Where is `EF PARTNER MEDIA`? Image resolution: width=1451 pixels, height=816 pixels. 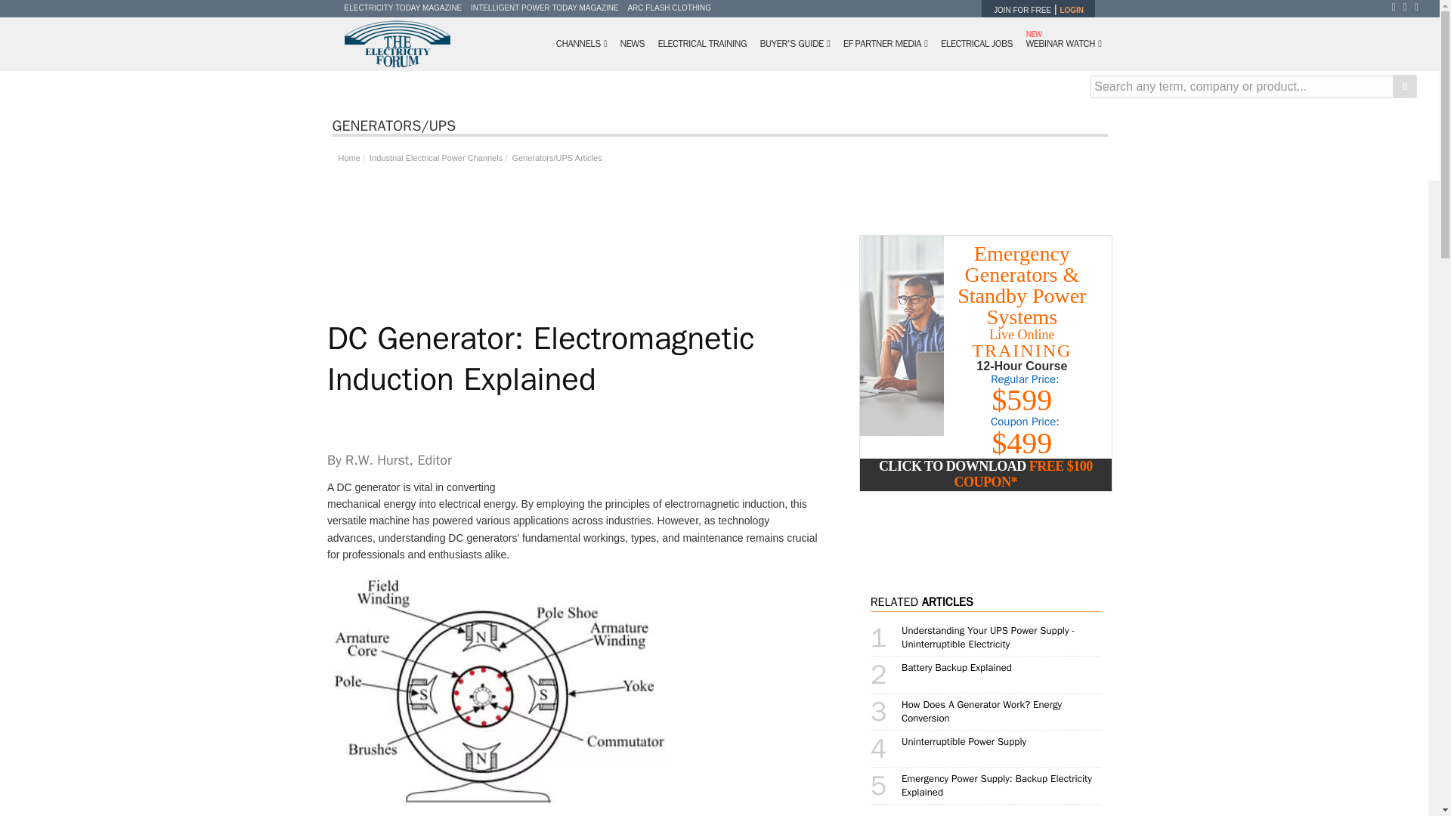 EF PARTNER MEDIA is located at coordinates (886, 44).